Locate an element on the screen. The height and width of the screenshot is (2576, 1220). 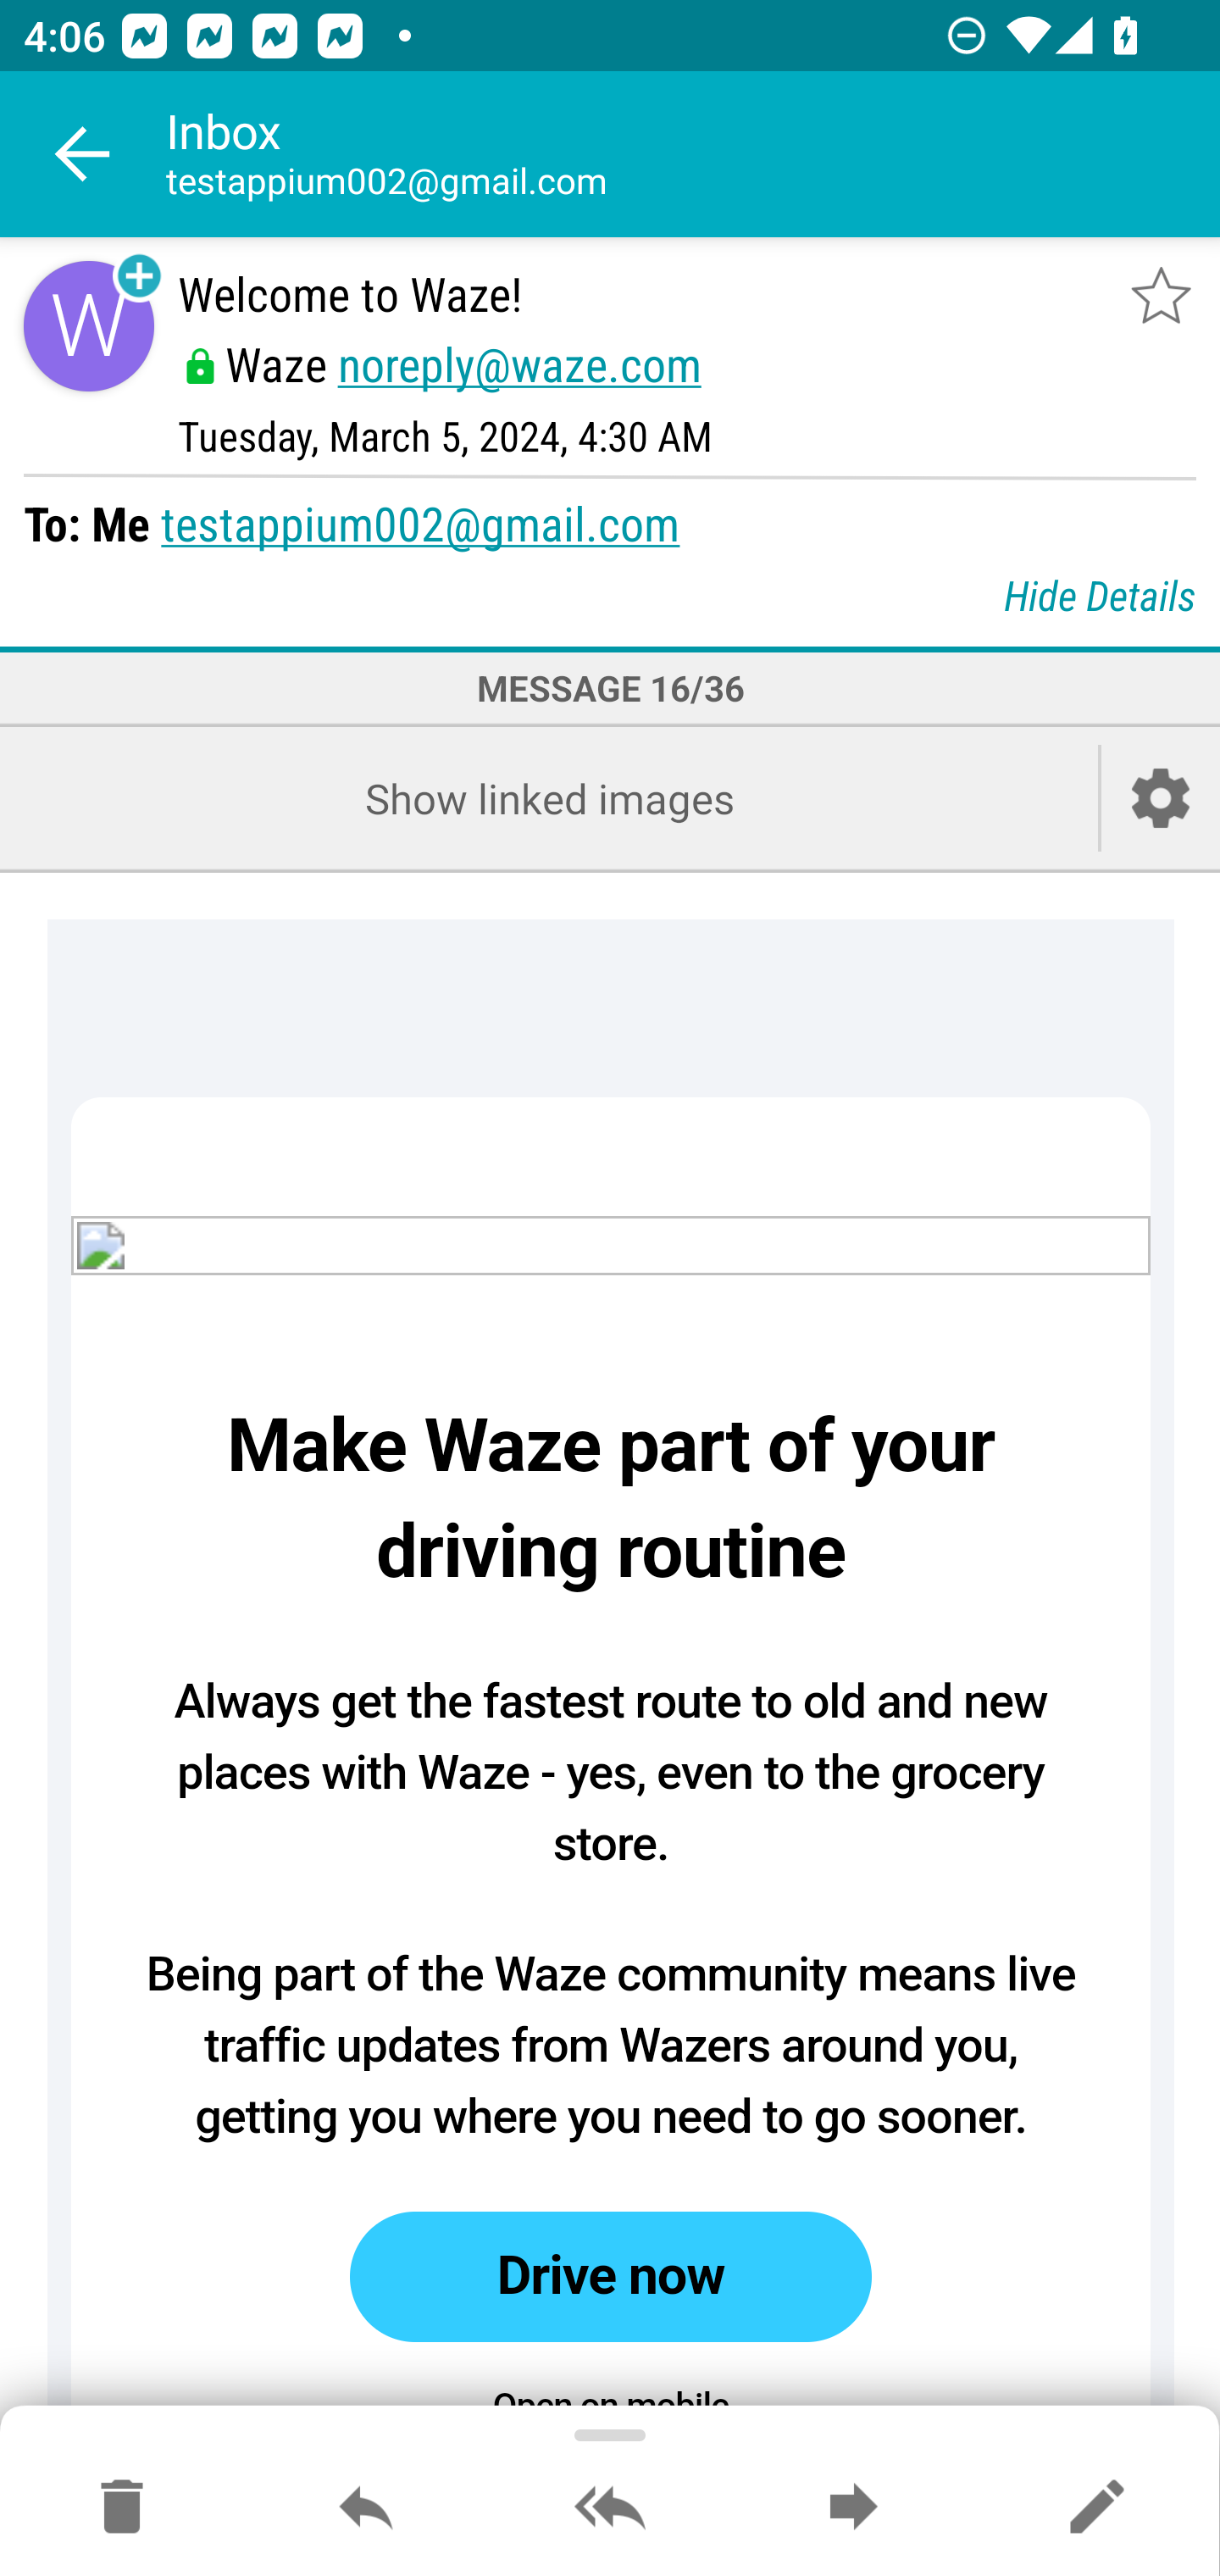
Show linked images is located at coordinates (549, 798).